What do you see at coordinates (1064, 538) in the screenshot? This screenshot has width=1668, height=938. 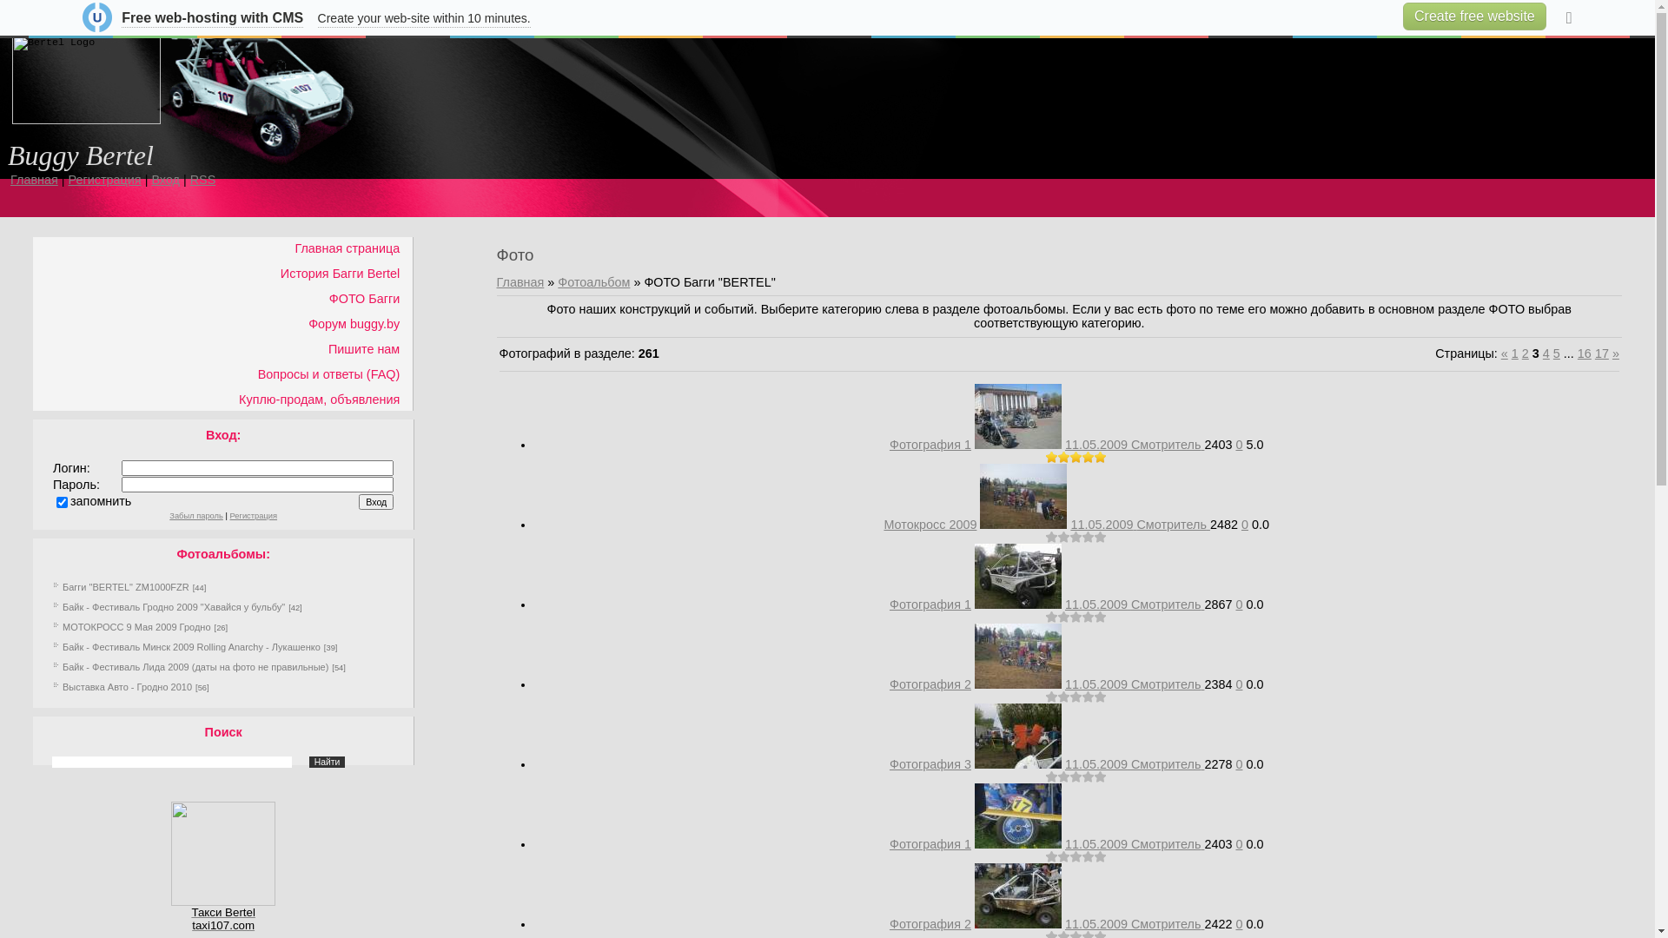 I see `2` at bounding box center [1064, 538].